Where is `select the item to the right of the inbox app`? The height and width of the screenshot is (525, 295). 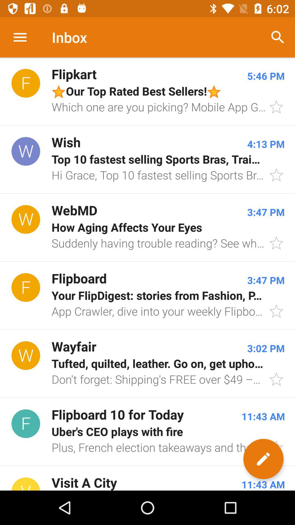
select the item to the right of the inbox app is located at coordinates (278, 37).